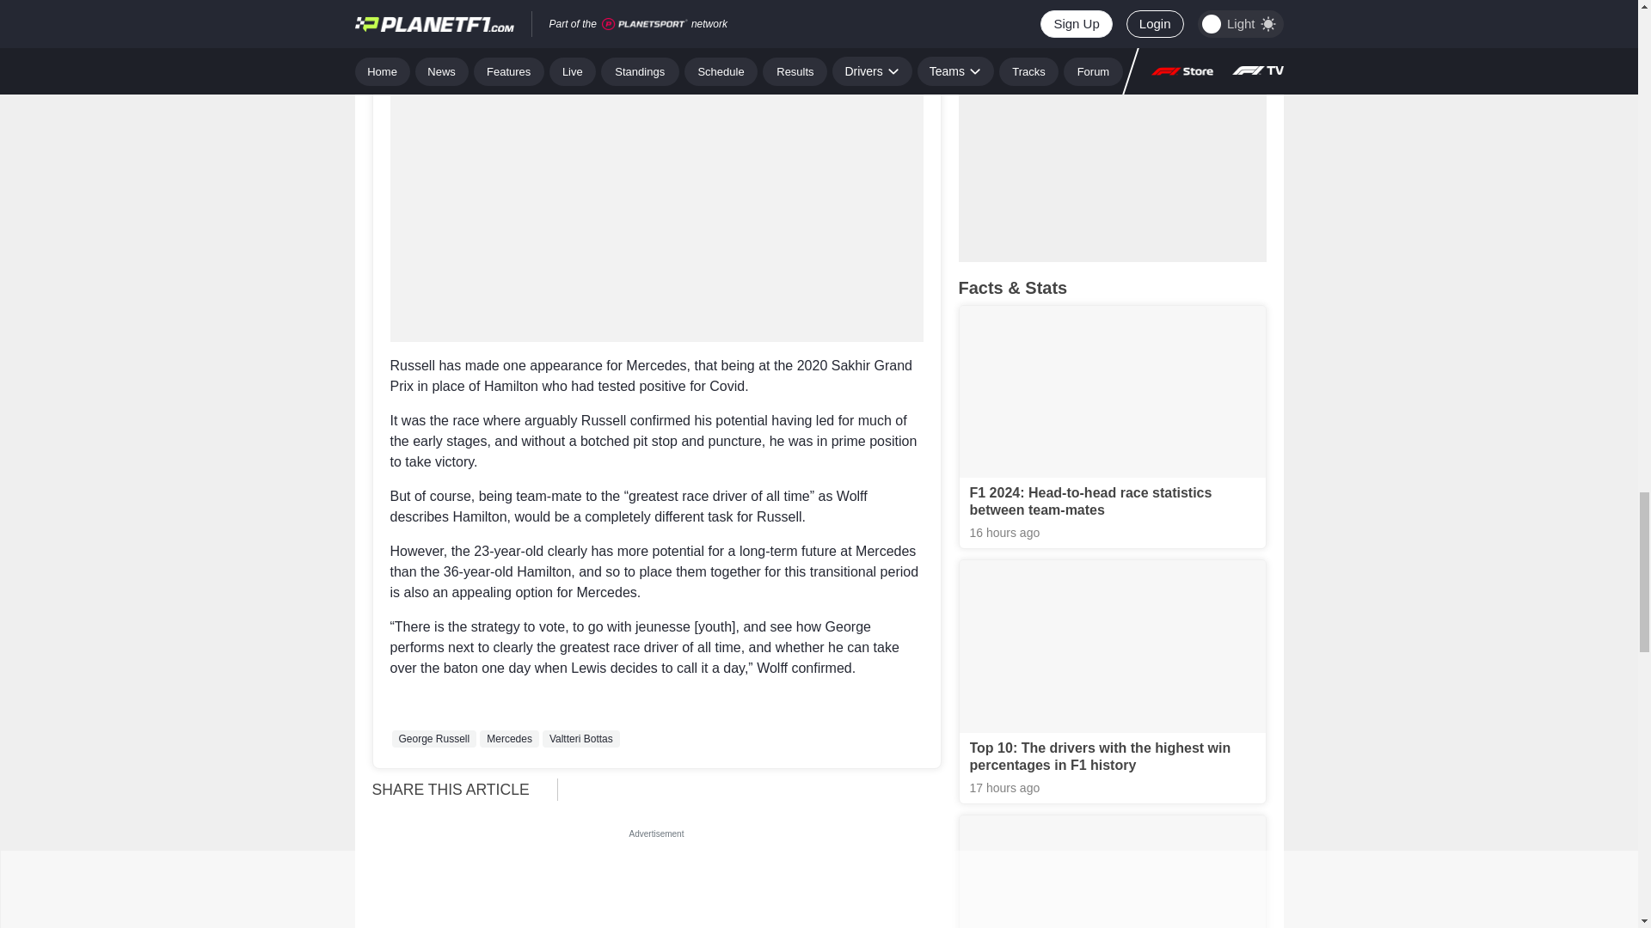  Describe the element at coordinates (657, 10) in the screenshot. I see `3rd party ad content` at that location.